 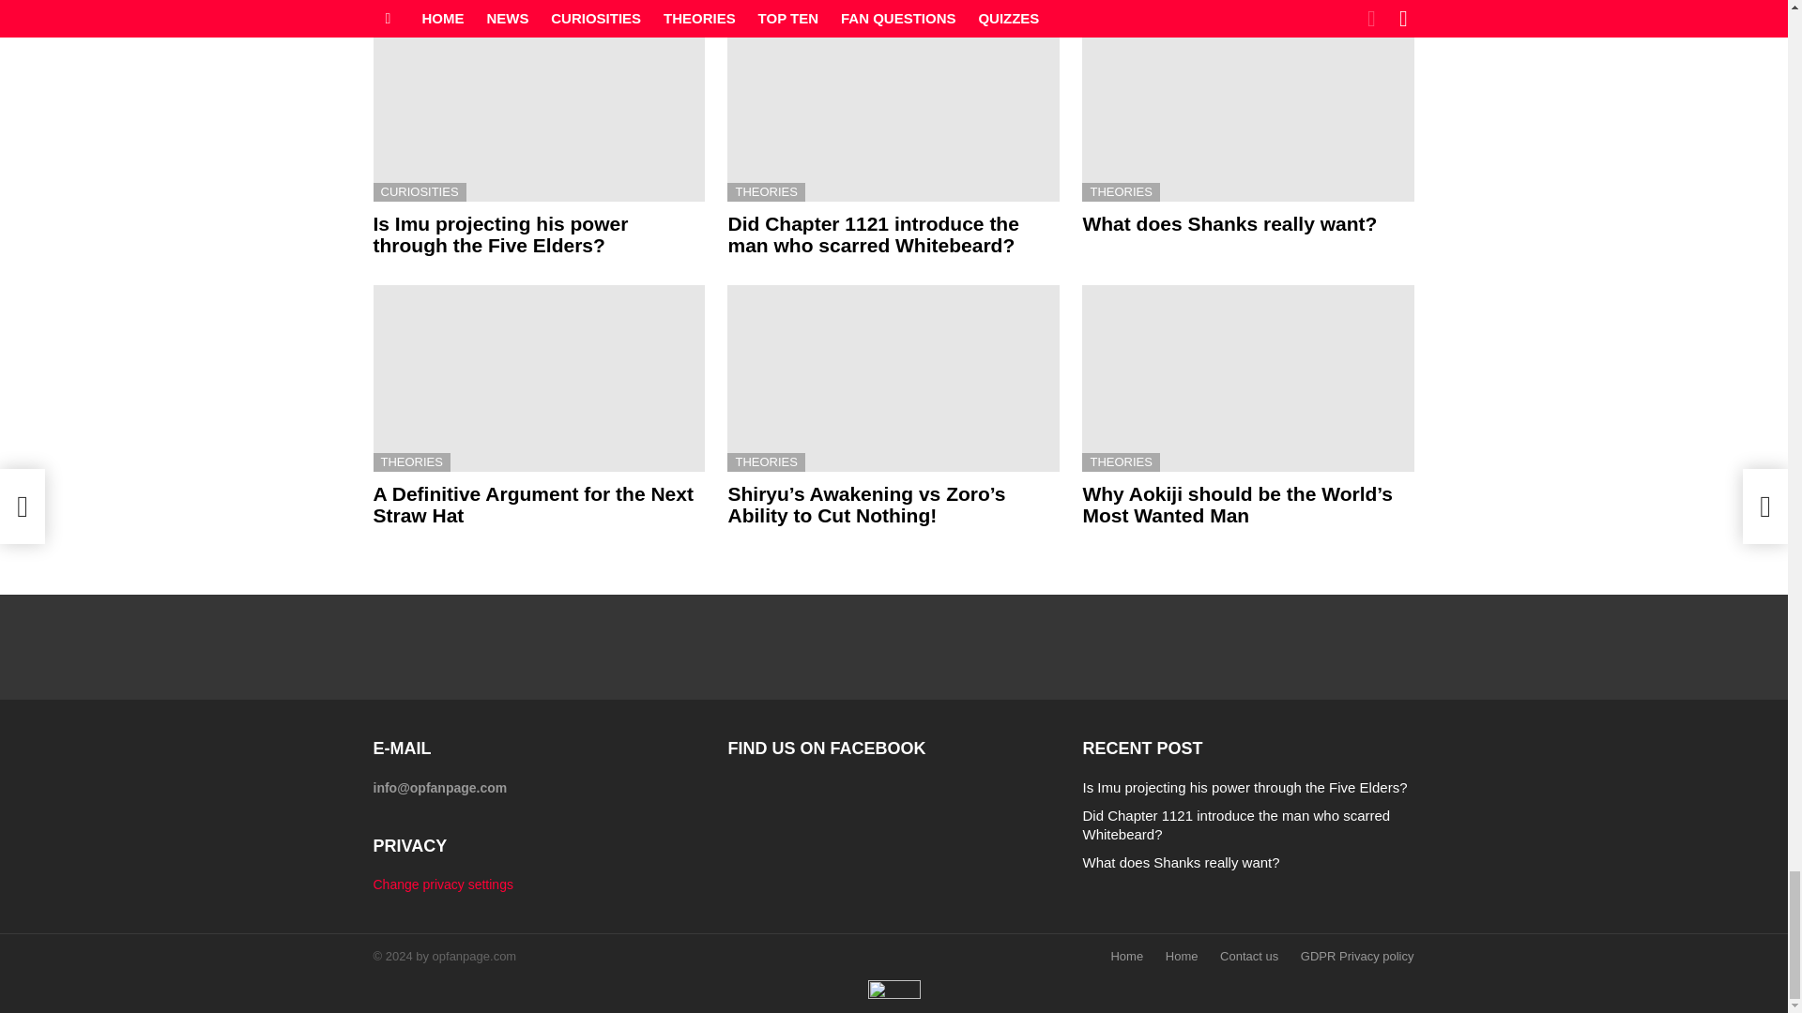 What do you see at coordinates (411, 461) in the screenshot?
I see `THEORIES` at bounding box center [411, 461].